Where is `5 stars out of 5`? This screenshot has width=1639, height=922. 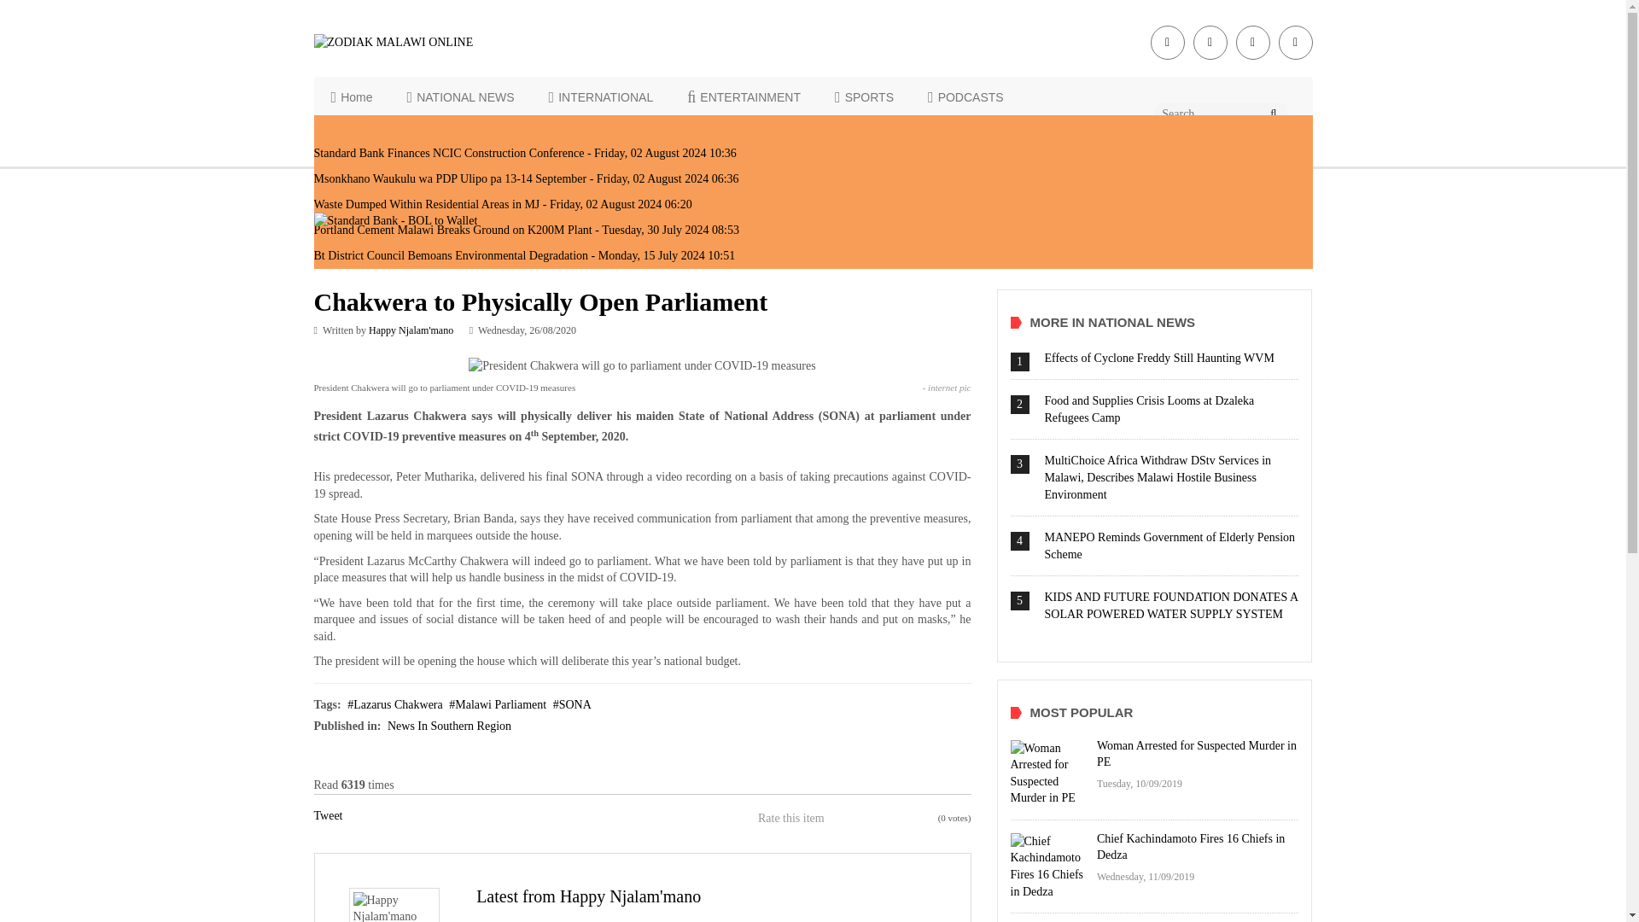
5 stars out of 5 is located at coordinates (881, 818).